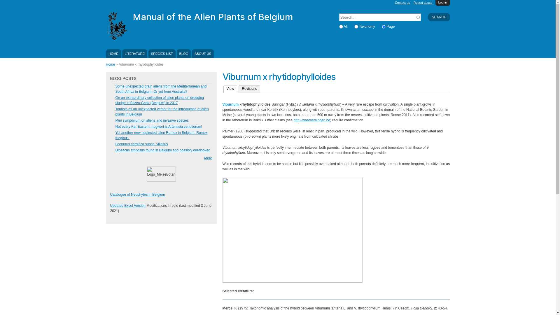 The width and height of the screenshot is (560, 315). Describe the element at coordinates (203, 54) in the screenshot. I see `ABOUT US` at that location.